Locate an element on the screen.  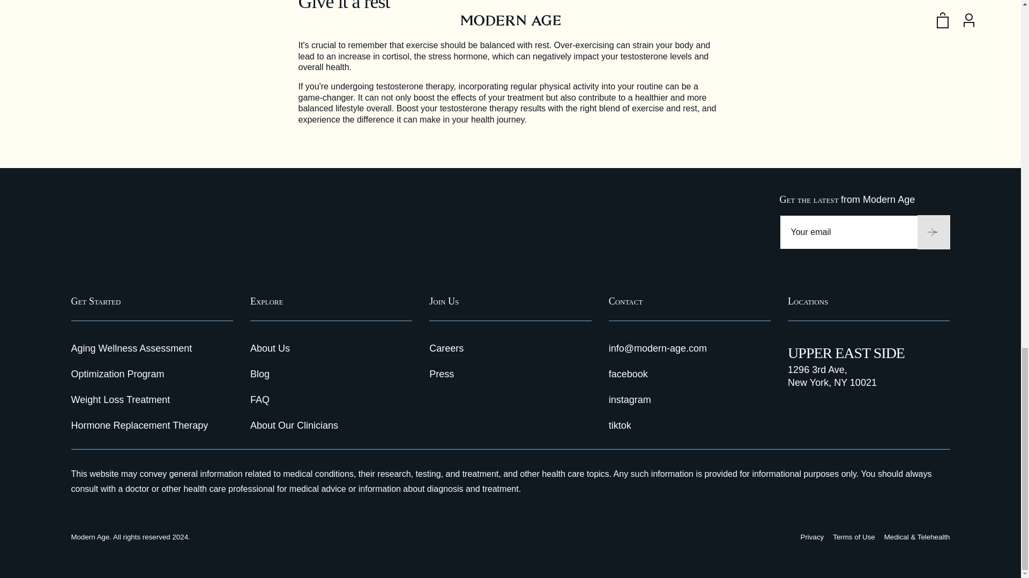
FAQ is located at coordinates (259, 399).